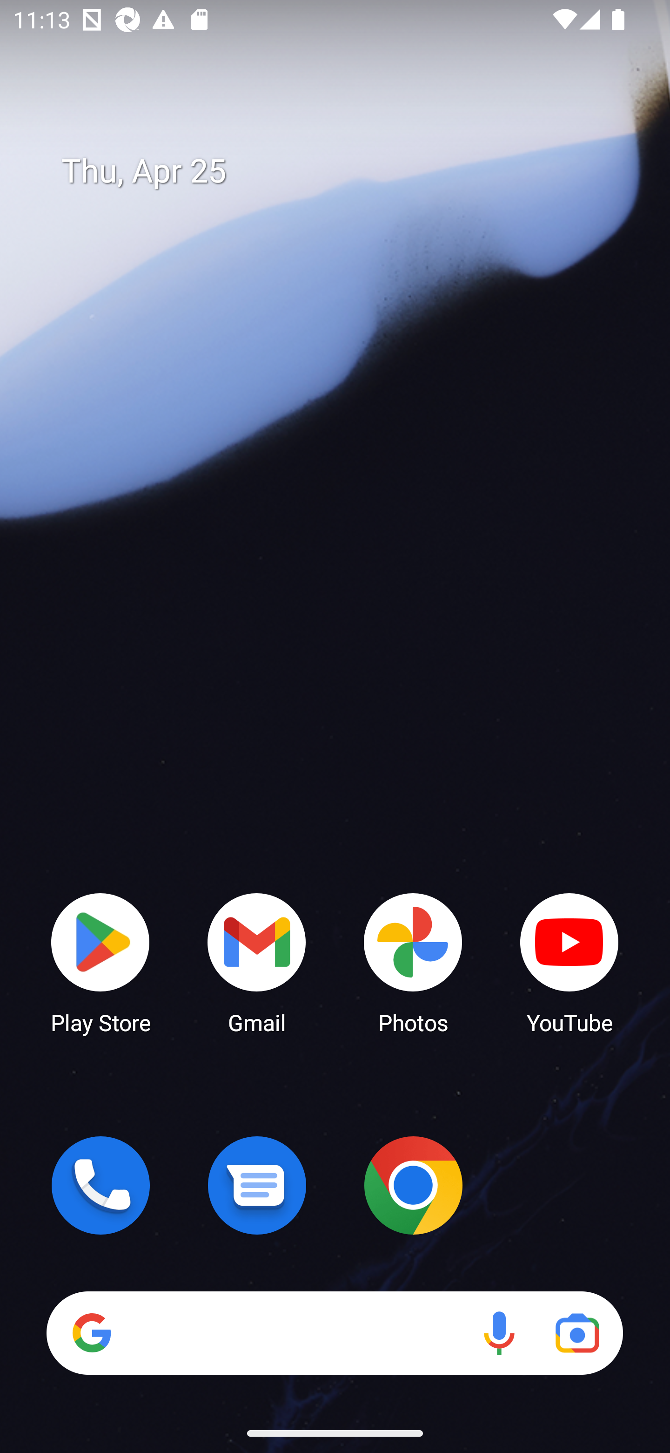 The height and width of the screenshot is (1453, 670). I want to click on Thu, Apr 25, so click(348, 171).